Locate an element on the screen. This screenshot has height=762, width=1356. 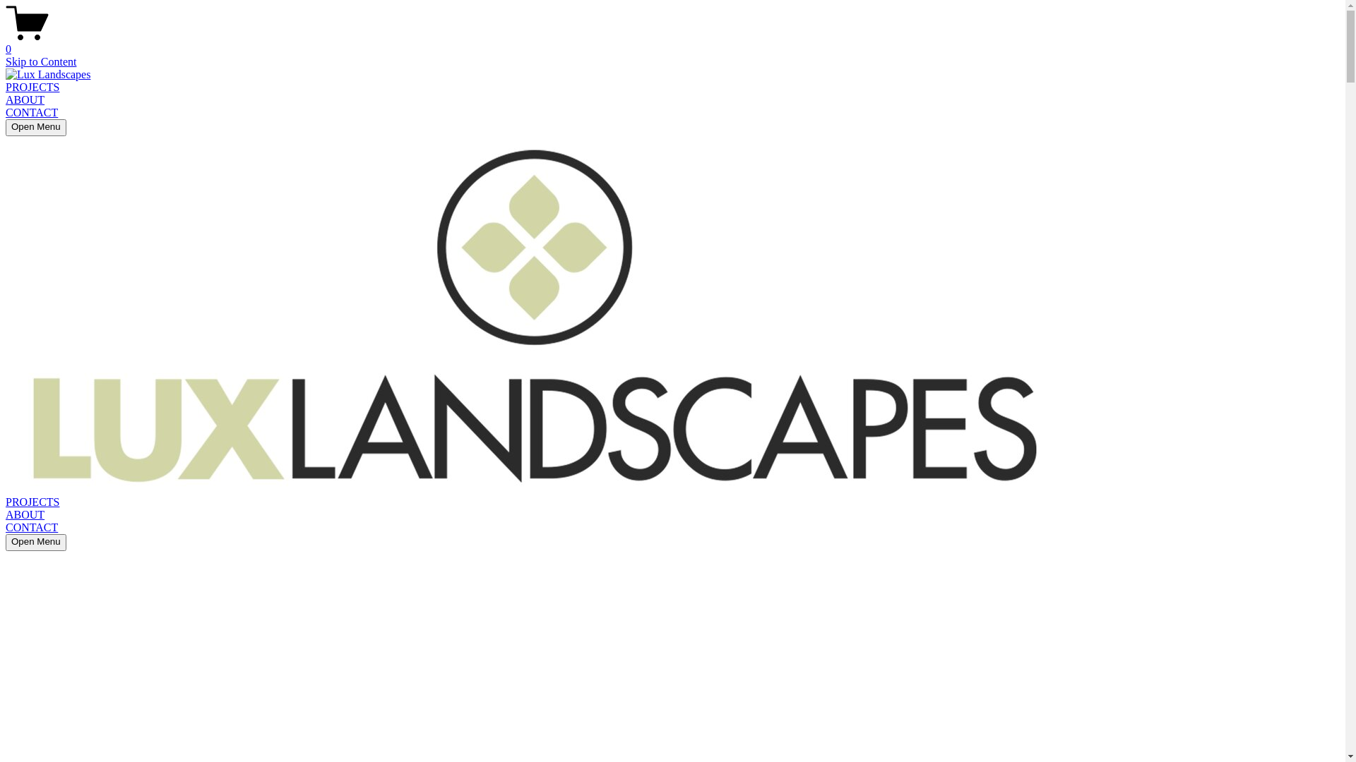
Skip to Content is located at coordinates (41, 62).